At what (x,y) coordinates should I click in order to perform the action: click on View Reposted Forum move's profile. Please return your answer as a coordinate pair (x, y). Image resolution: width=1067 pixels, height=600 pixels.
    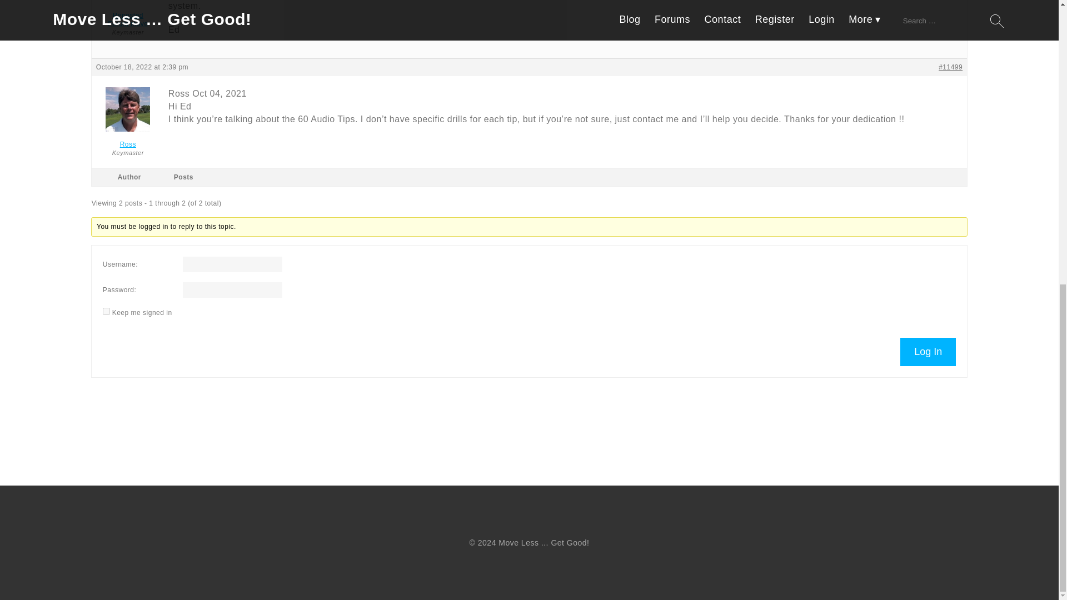
    Looking at the image, I should click on (128, 14).